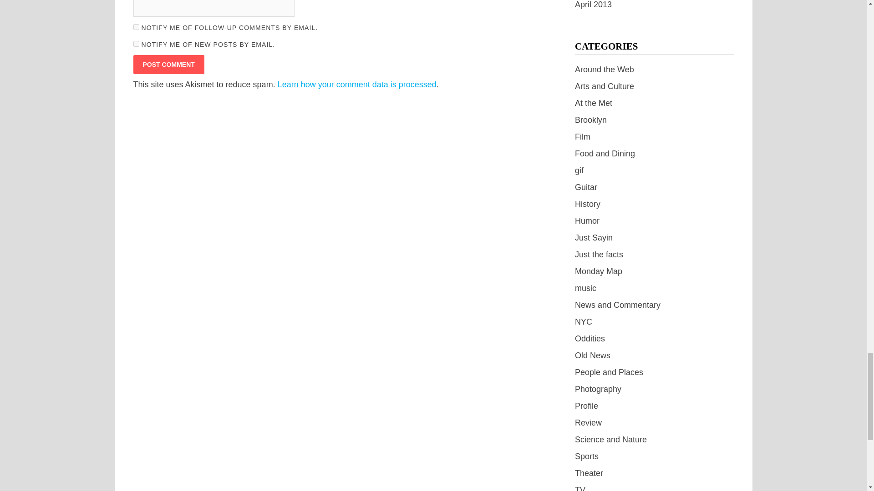 This screenshot has width=874, height=491. I want to click on Post Comment, so click(168, 65).